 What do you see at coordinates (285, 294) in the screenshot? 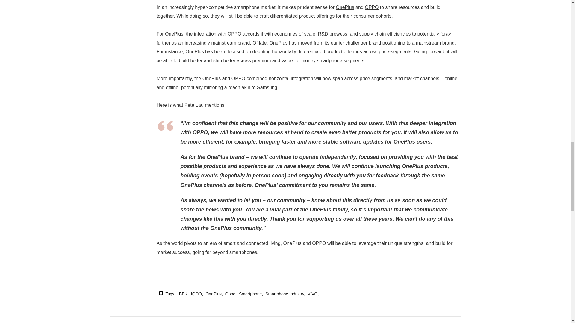
I see `Smartphone Industry` at bounding box center [285, 294].